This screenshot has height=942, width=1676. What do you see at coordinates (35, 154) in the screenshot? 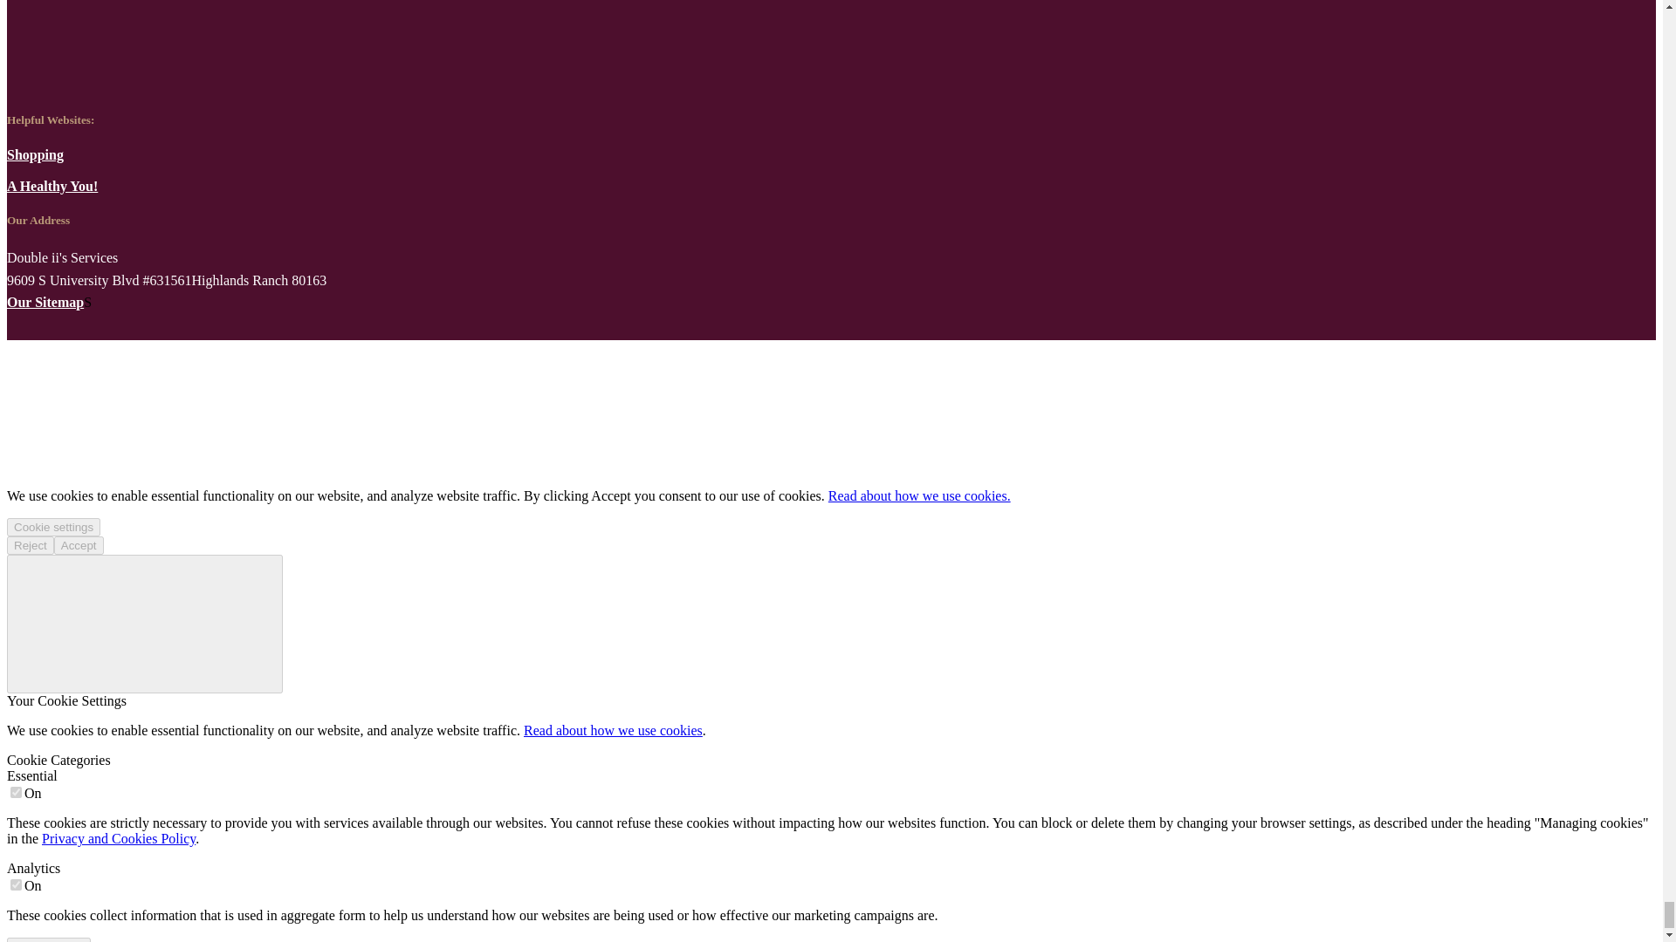
I see `Shopping` at bounding box center [35, 154].